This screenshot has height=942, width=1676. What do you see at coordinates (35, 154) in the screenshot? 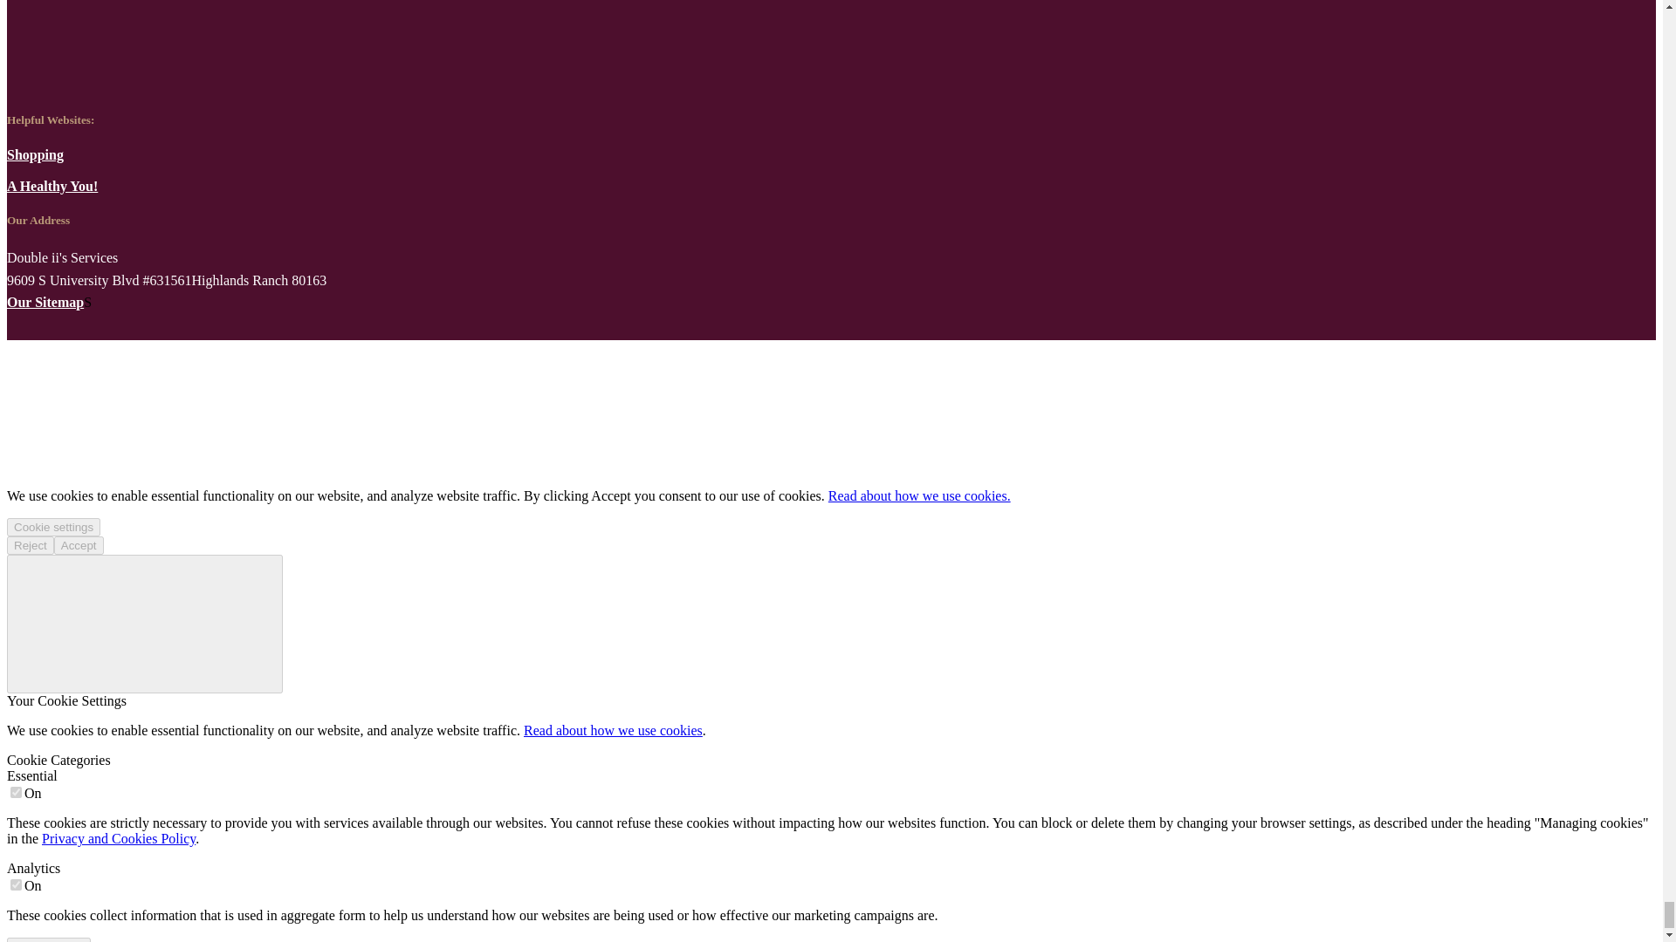
I see `Shopping` at bounding box center [35, 154].